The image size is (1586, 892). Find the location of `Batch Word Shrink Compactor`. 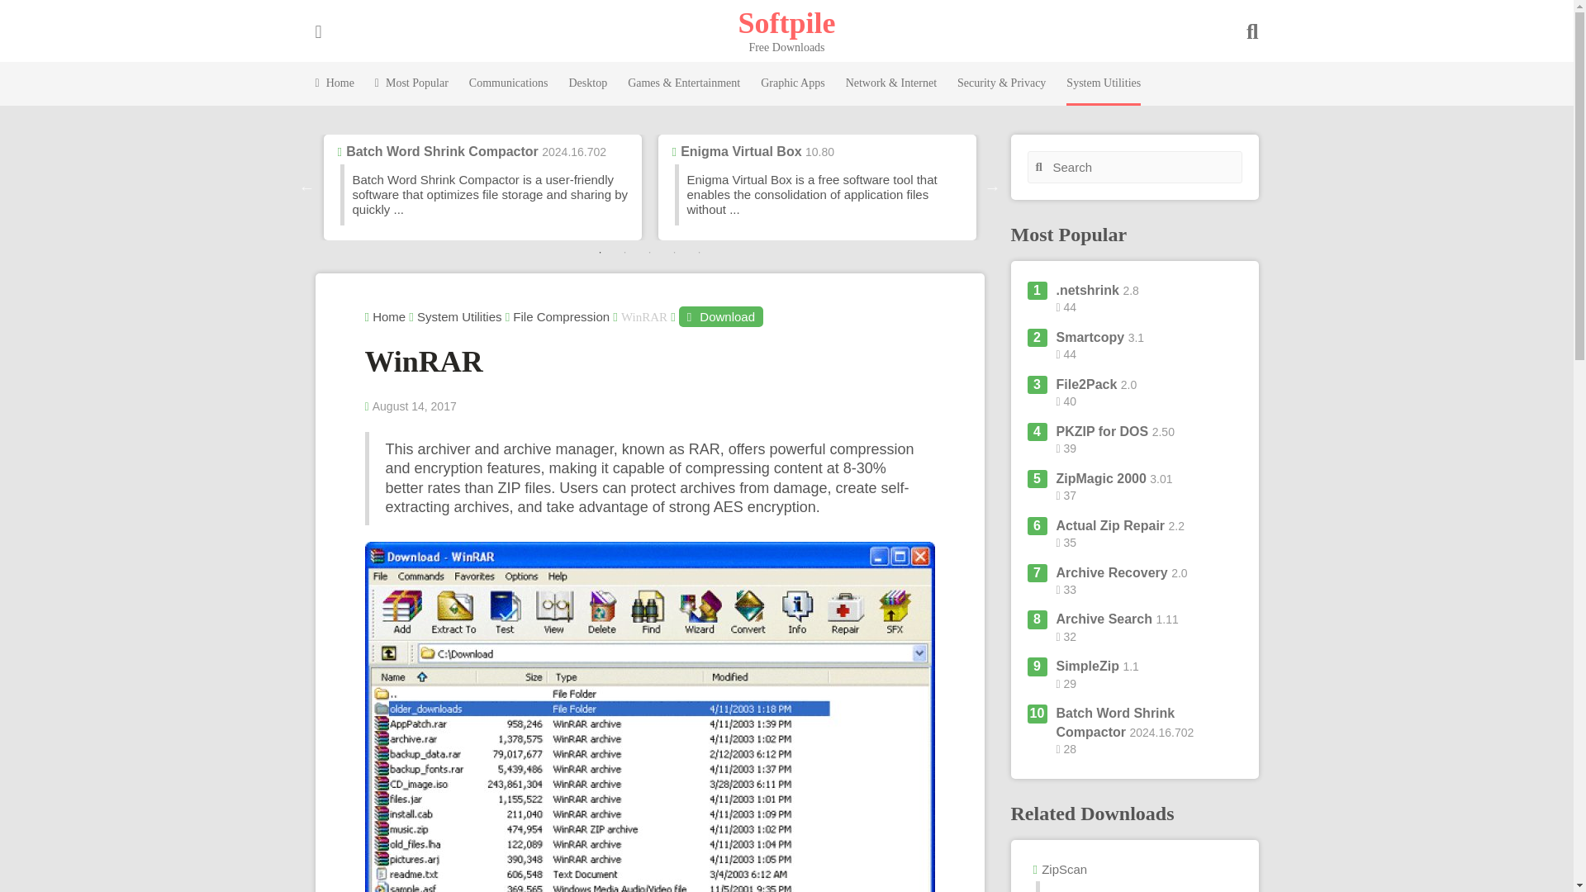

Batch Word Shrink Compactor is located at coordinates (442, 151).